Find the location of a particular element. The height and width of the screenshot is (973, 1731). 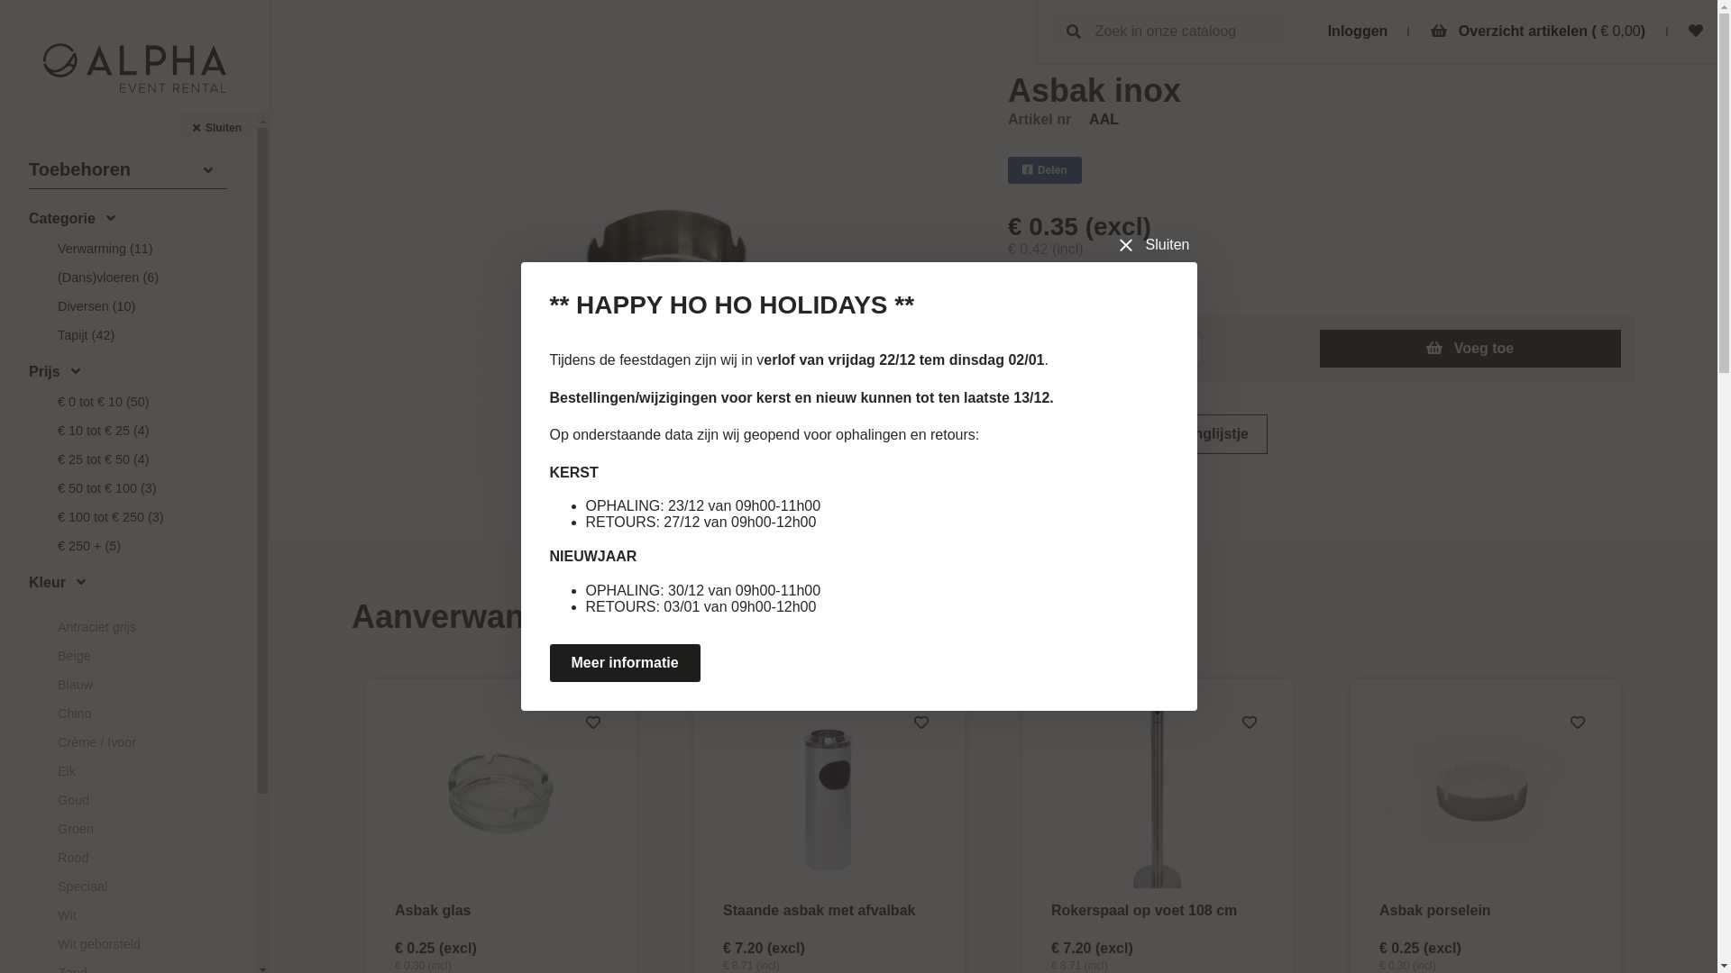

Tafelmaterialen is located at coordinates (78, 268).